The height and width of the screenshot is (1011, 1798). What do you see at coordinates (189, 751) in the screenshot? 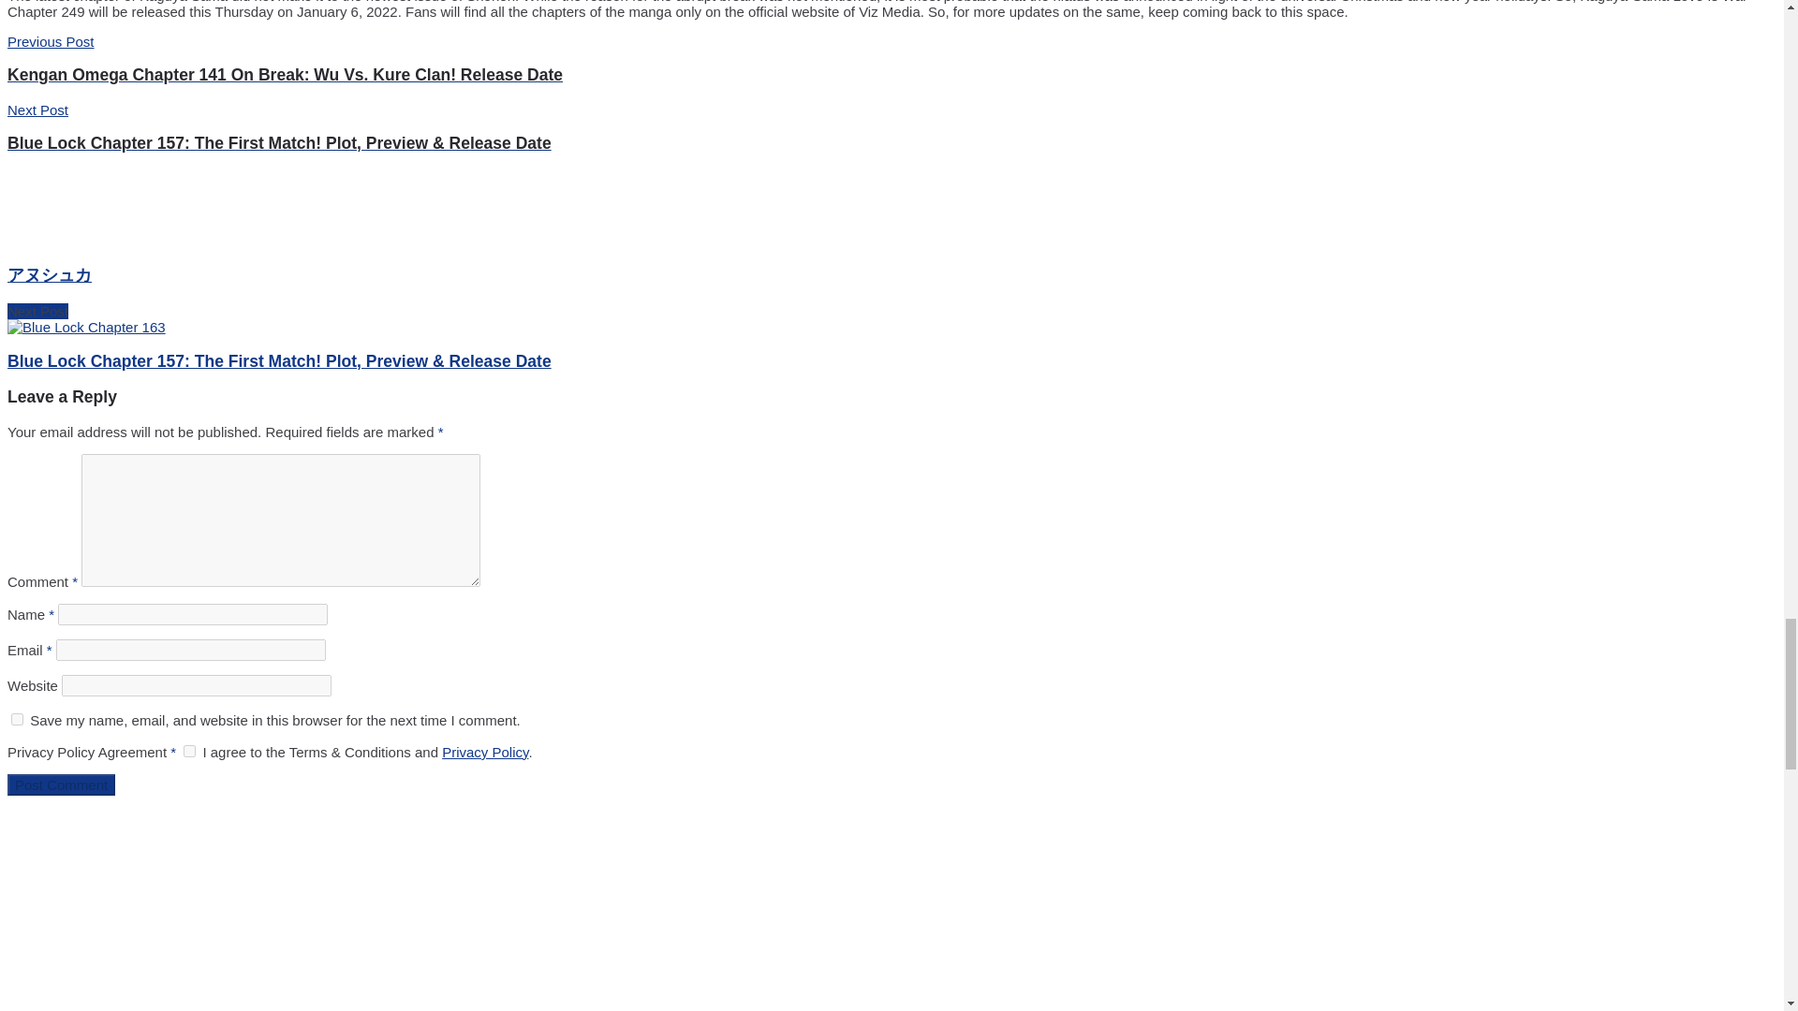
I see `on` at bounding box center [189, 751].